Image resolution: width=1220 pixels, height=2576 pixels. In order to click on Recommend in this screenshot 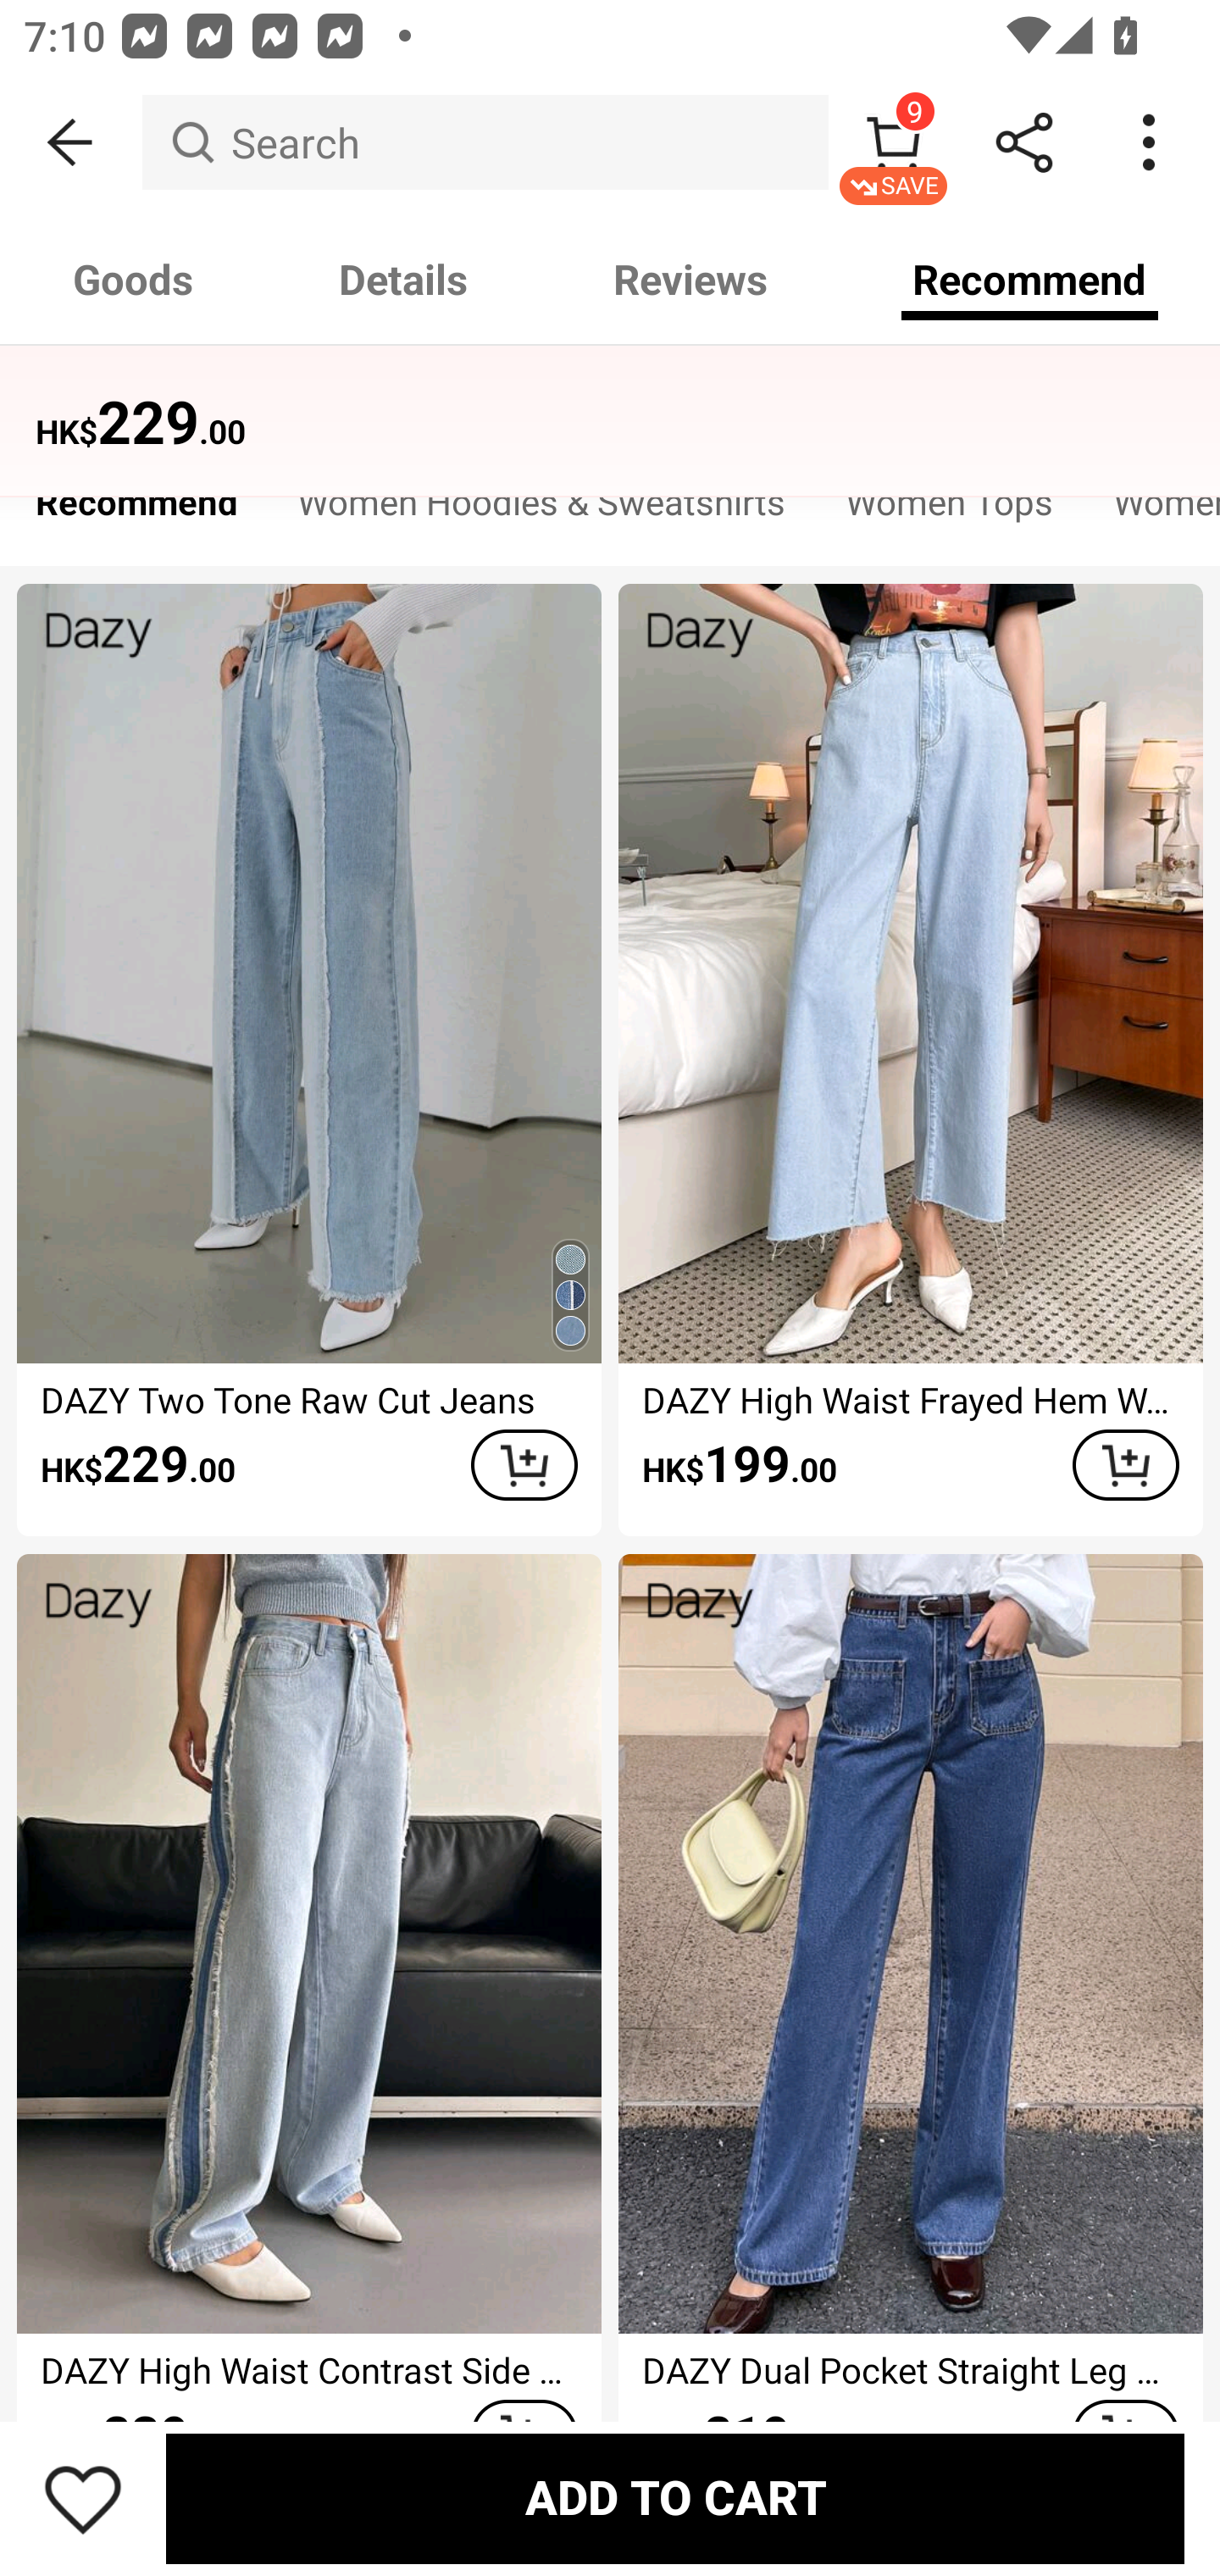, I will do `click(136, 510)`.